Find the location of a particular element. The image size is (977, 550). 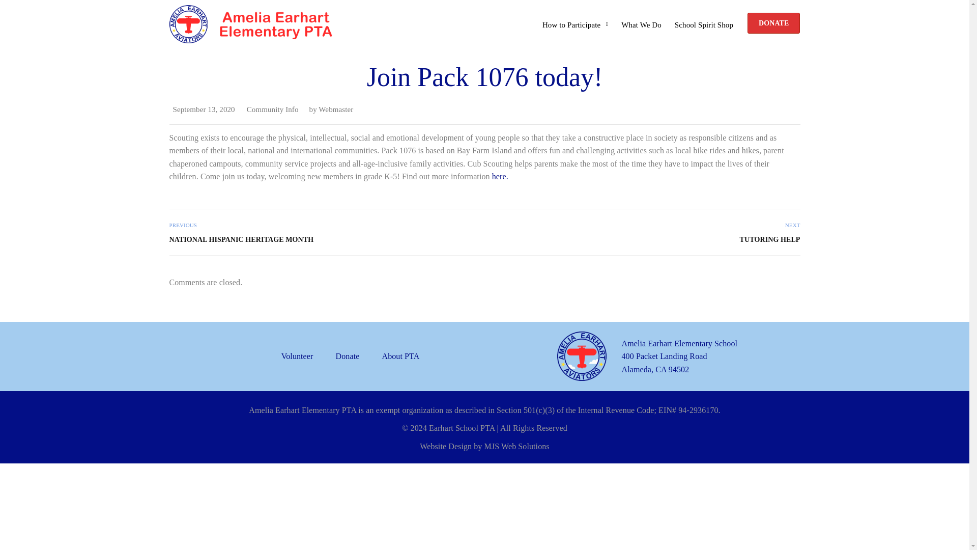

Permalink to Join Pack 1076 today! is located at coordinates (204, 109).